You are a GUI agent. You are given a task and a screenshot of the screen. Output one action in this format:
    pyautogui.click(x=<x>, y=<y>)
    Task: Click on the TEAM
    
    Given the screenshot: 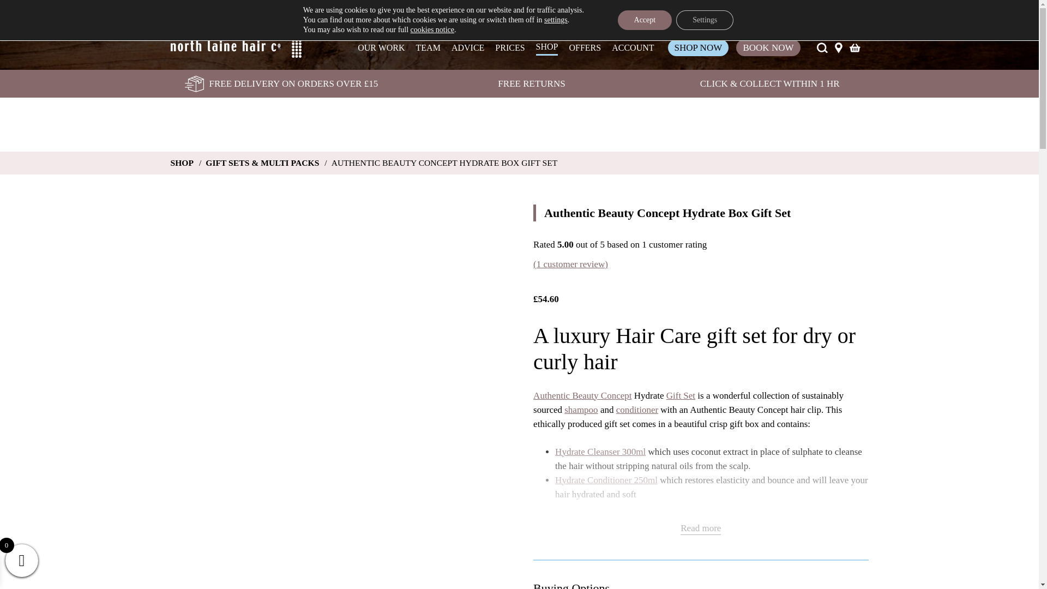 What is the action you would take?
    pyautogui.click(x=428, y=48)
    